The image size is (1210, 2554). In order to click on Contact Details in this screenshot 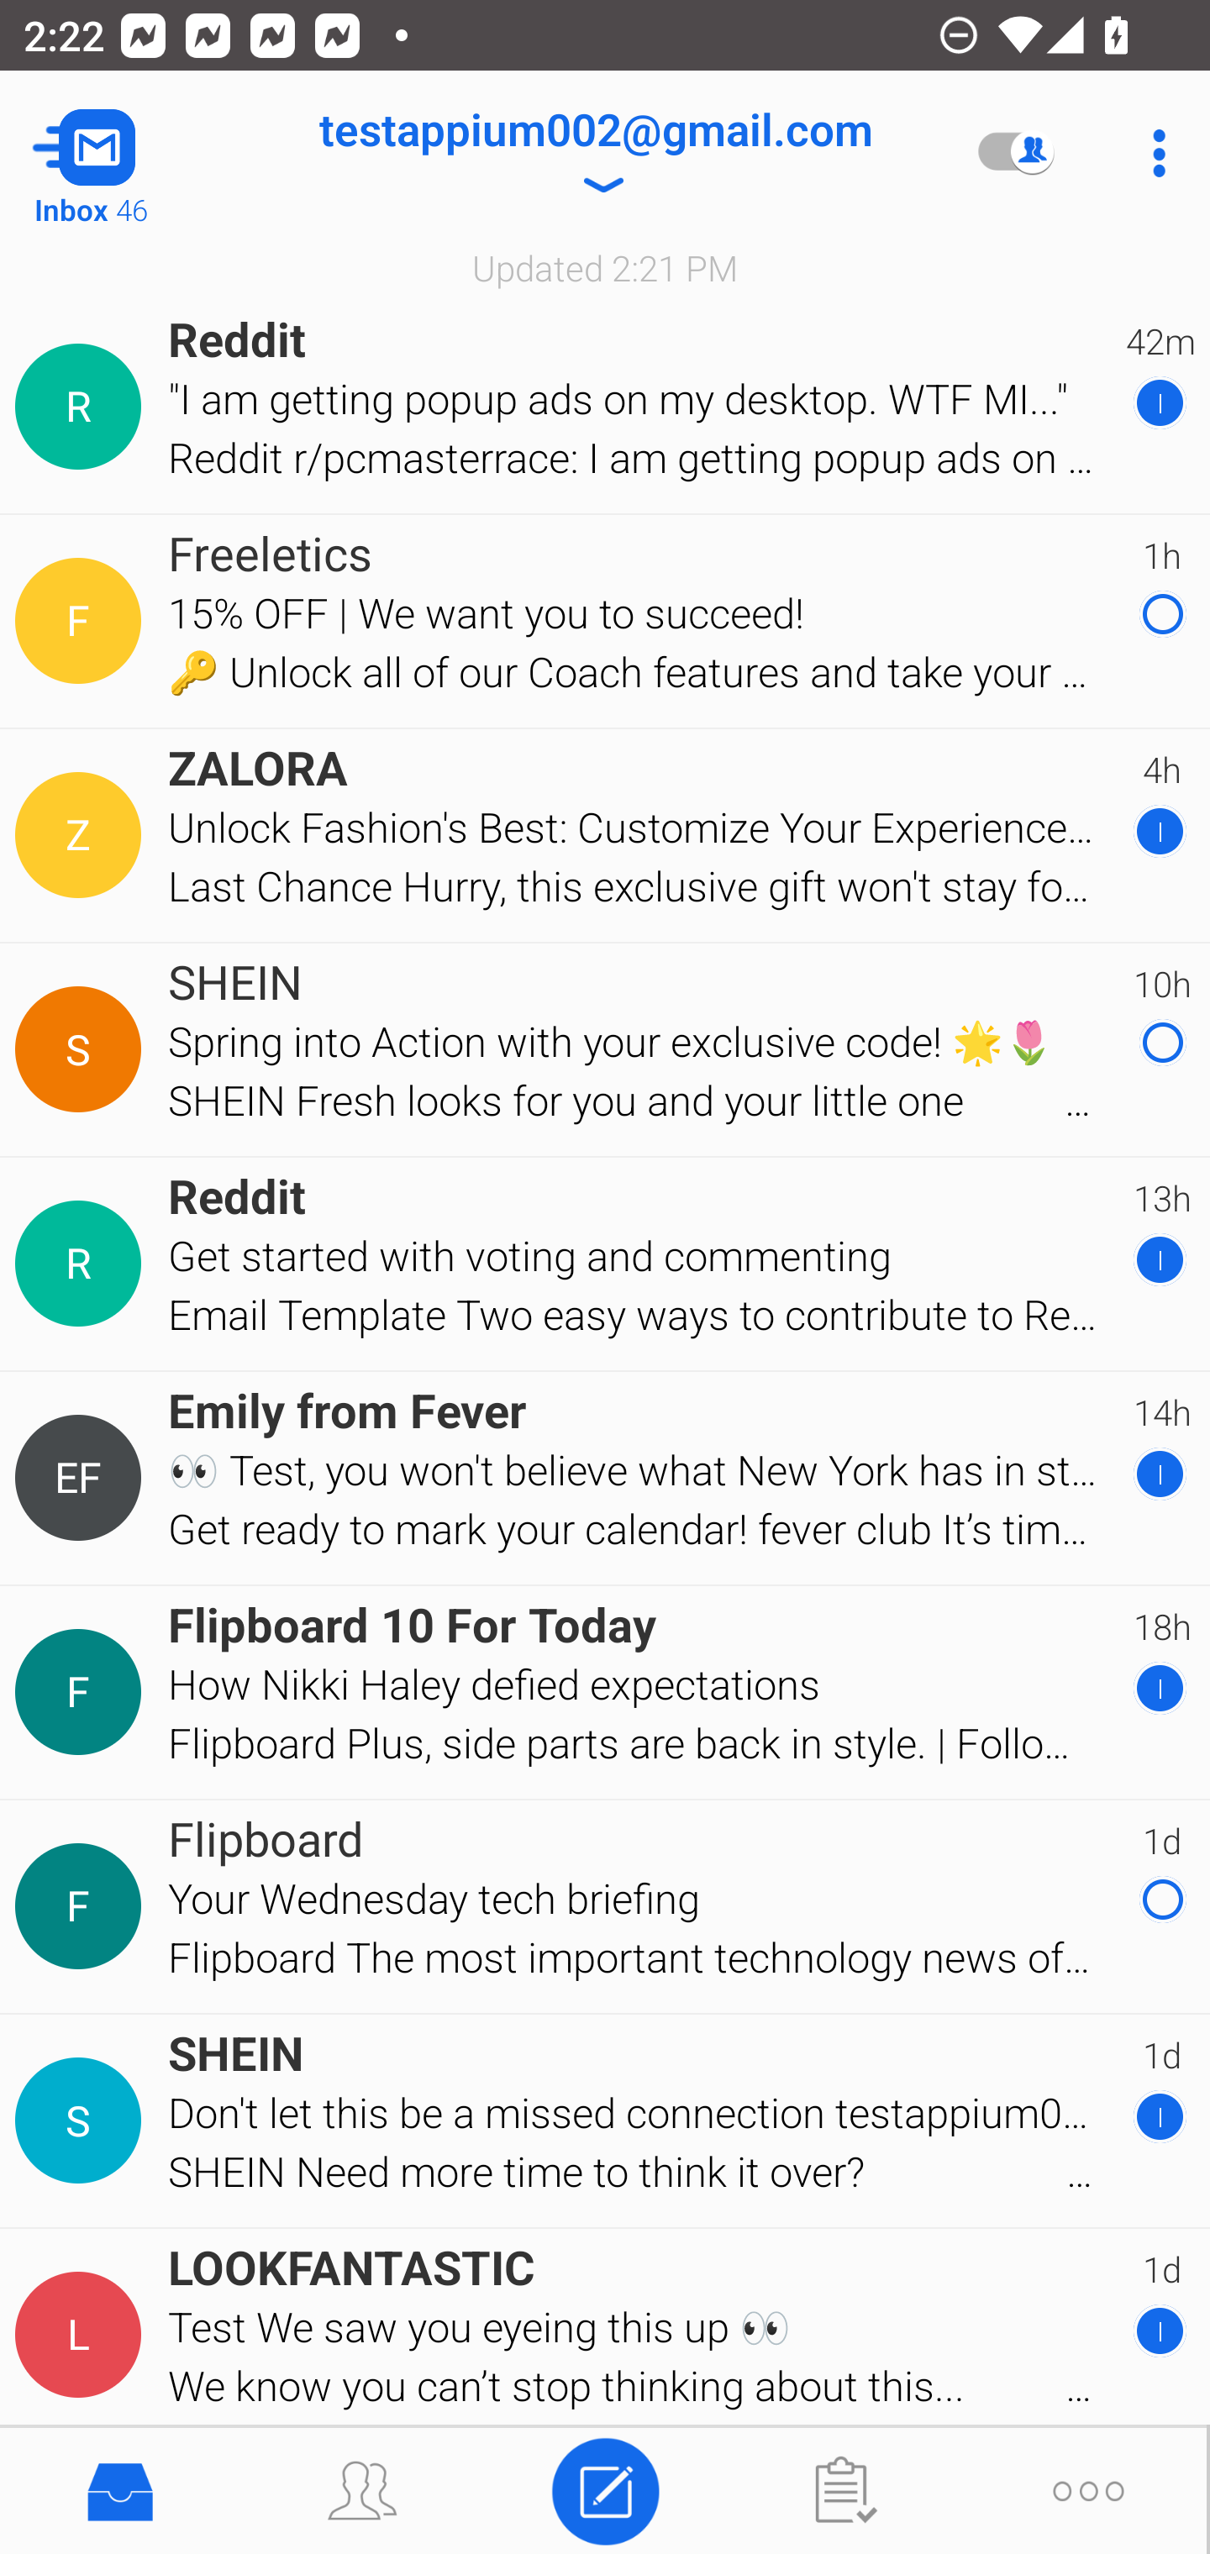, I will do `click(82, 1692)`.